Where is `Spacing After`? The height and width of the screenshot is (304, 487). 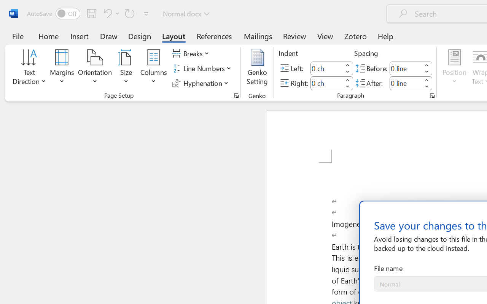 Spacing After is located at coordinates (406, 83).